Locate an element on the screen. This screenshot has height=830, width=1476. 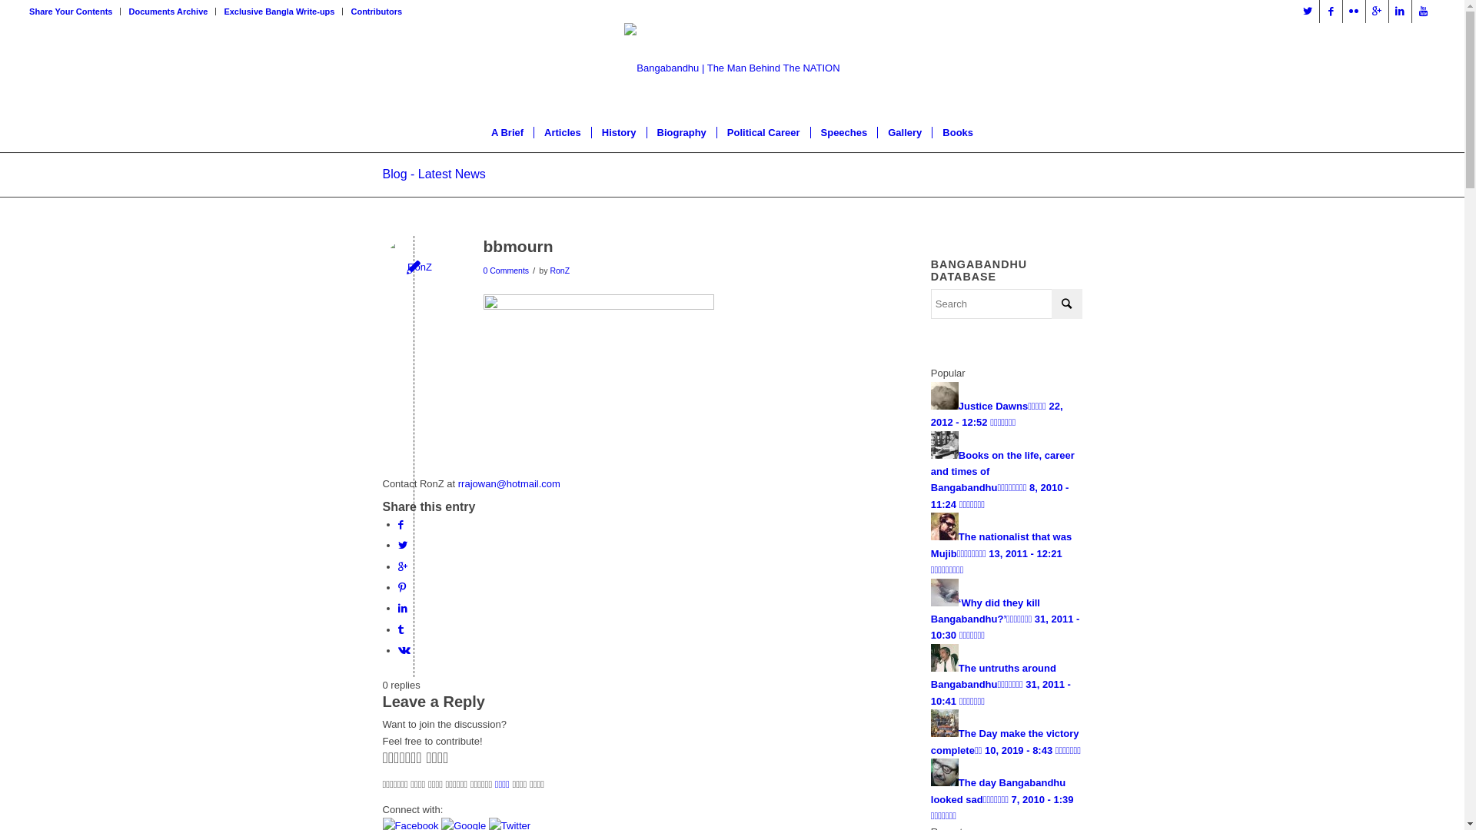
A Brief is located at coordinates (507, 133).